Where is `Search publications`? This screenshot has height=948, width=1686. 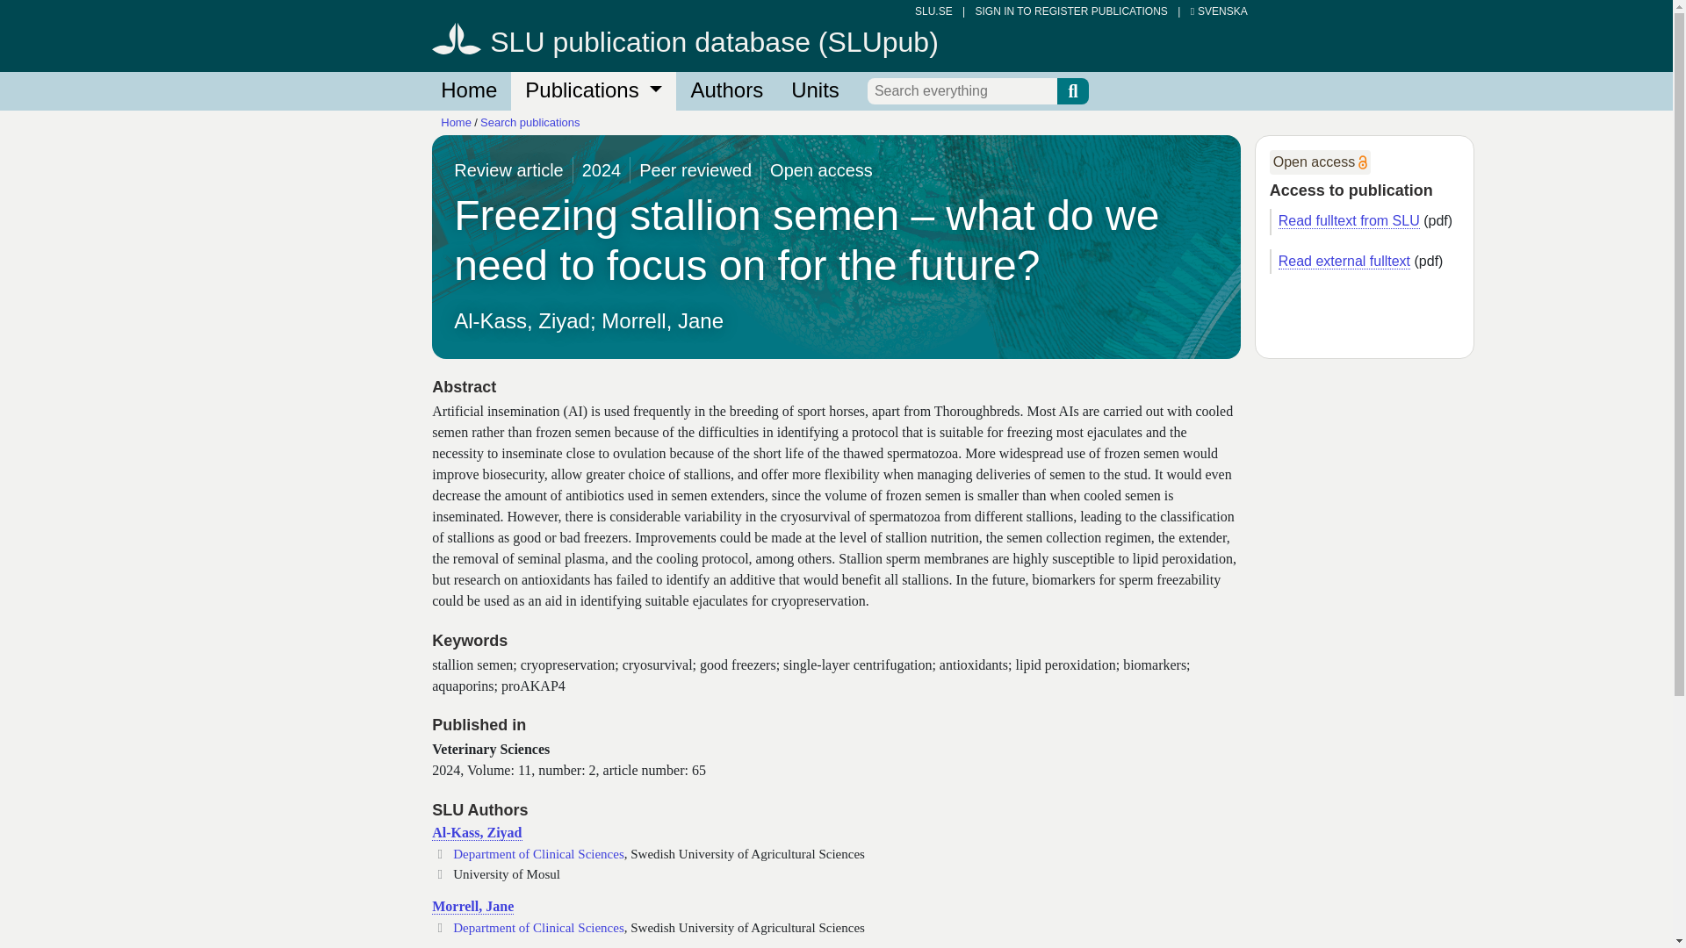 Search publications is located at coordinates (530, 121).